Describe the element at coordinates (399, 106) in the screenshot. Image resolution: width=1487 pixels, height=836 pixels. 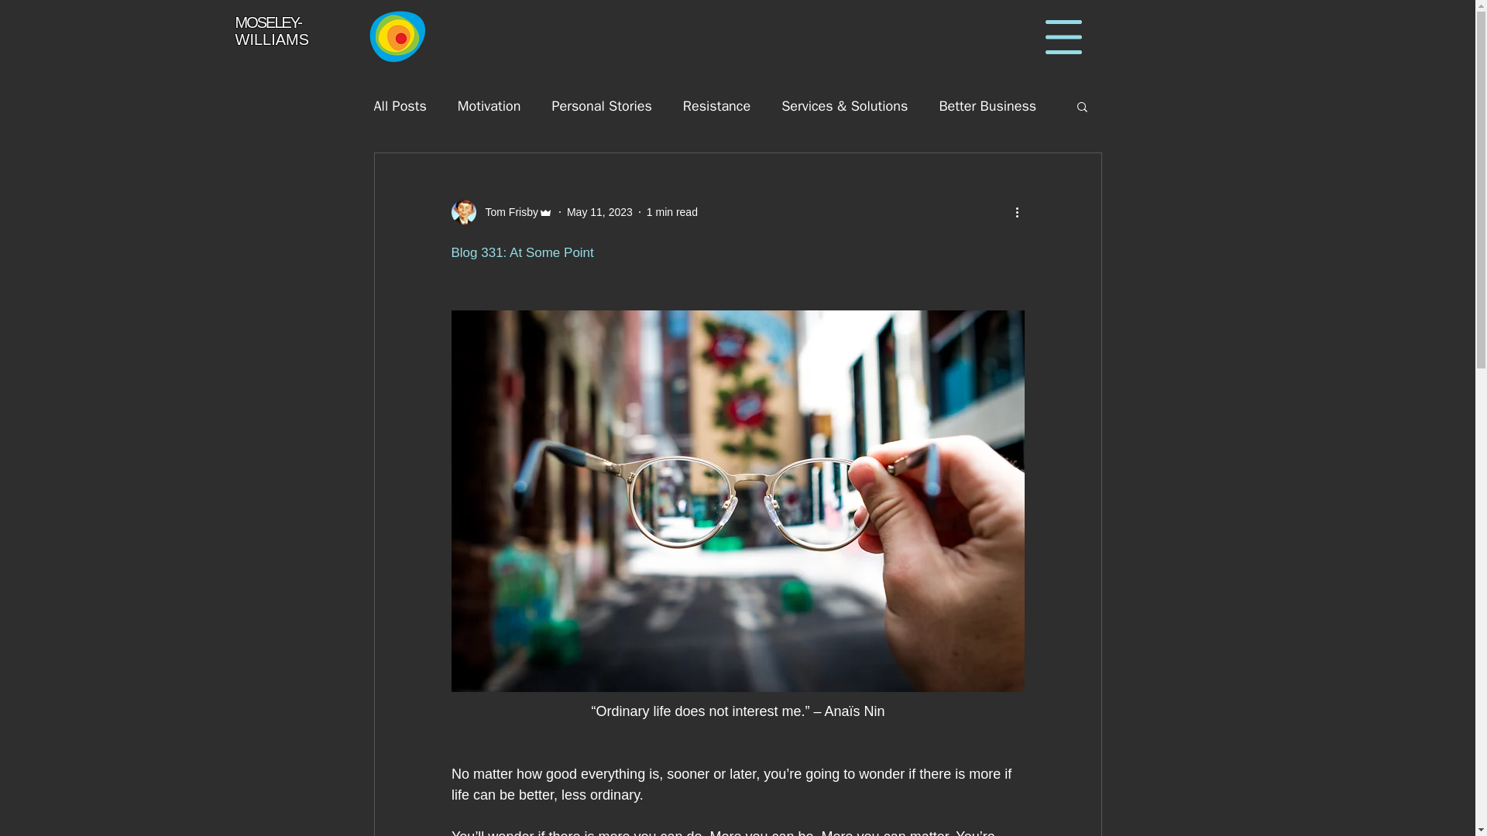
I see `All Posts` at that location.